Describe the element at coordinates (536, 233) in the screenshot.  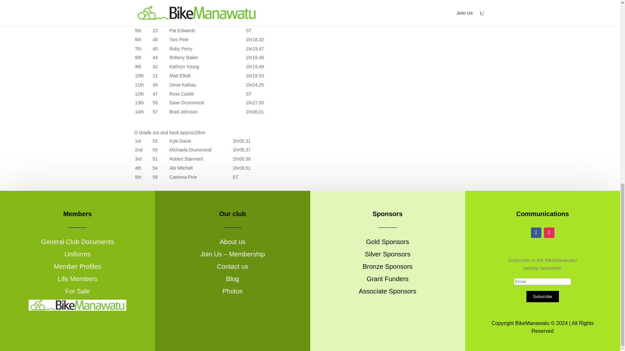
I see `Follow on Facebook` at that location.